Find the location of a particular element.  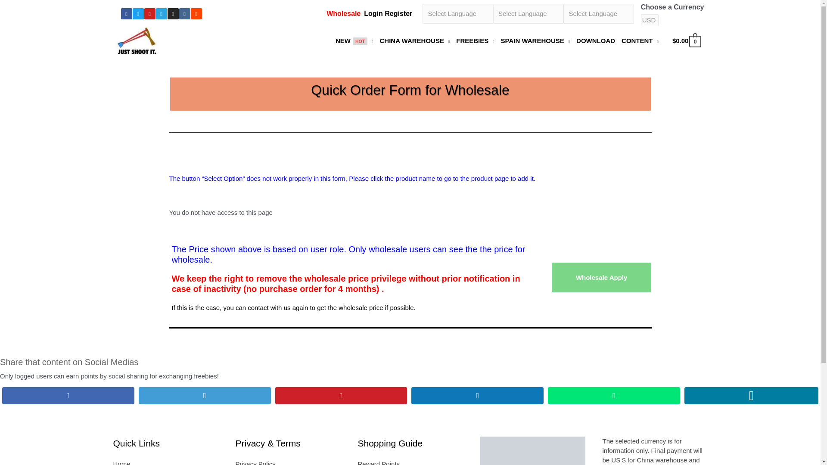

Instagram is located at coordinates (172, 14).